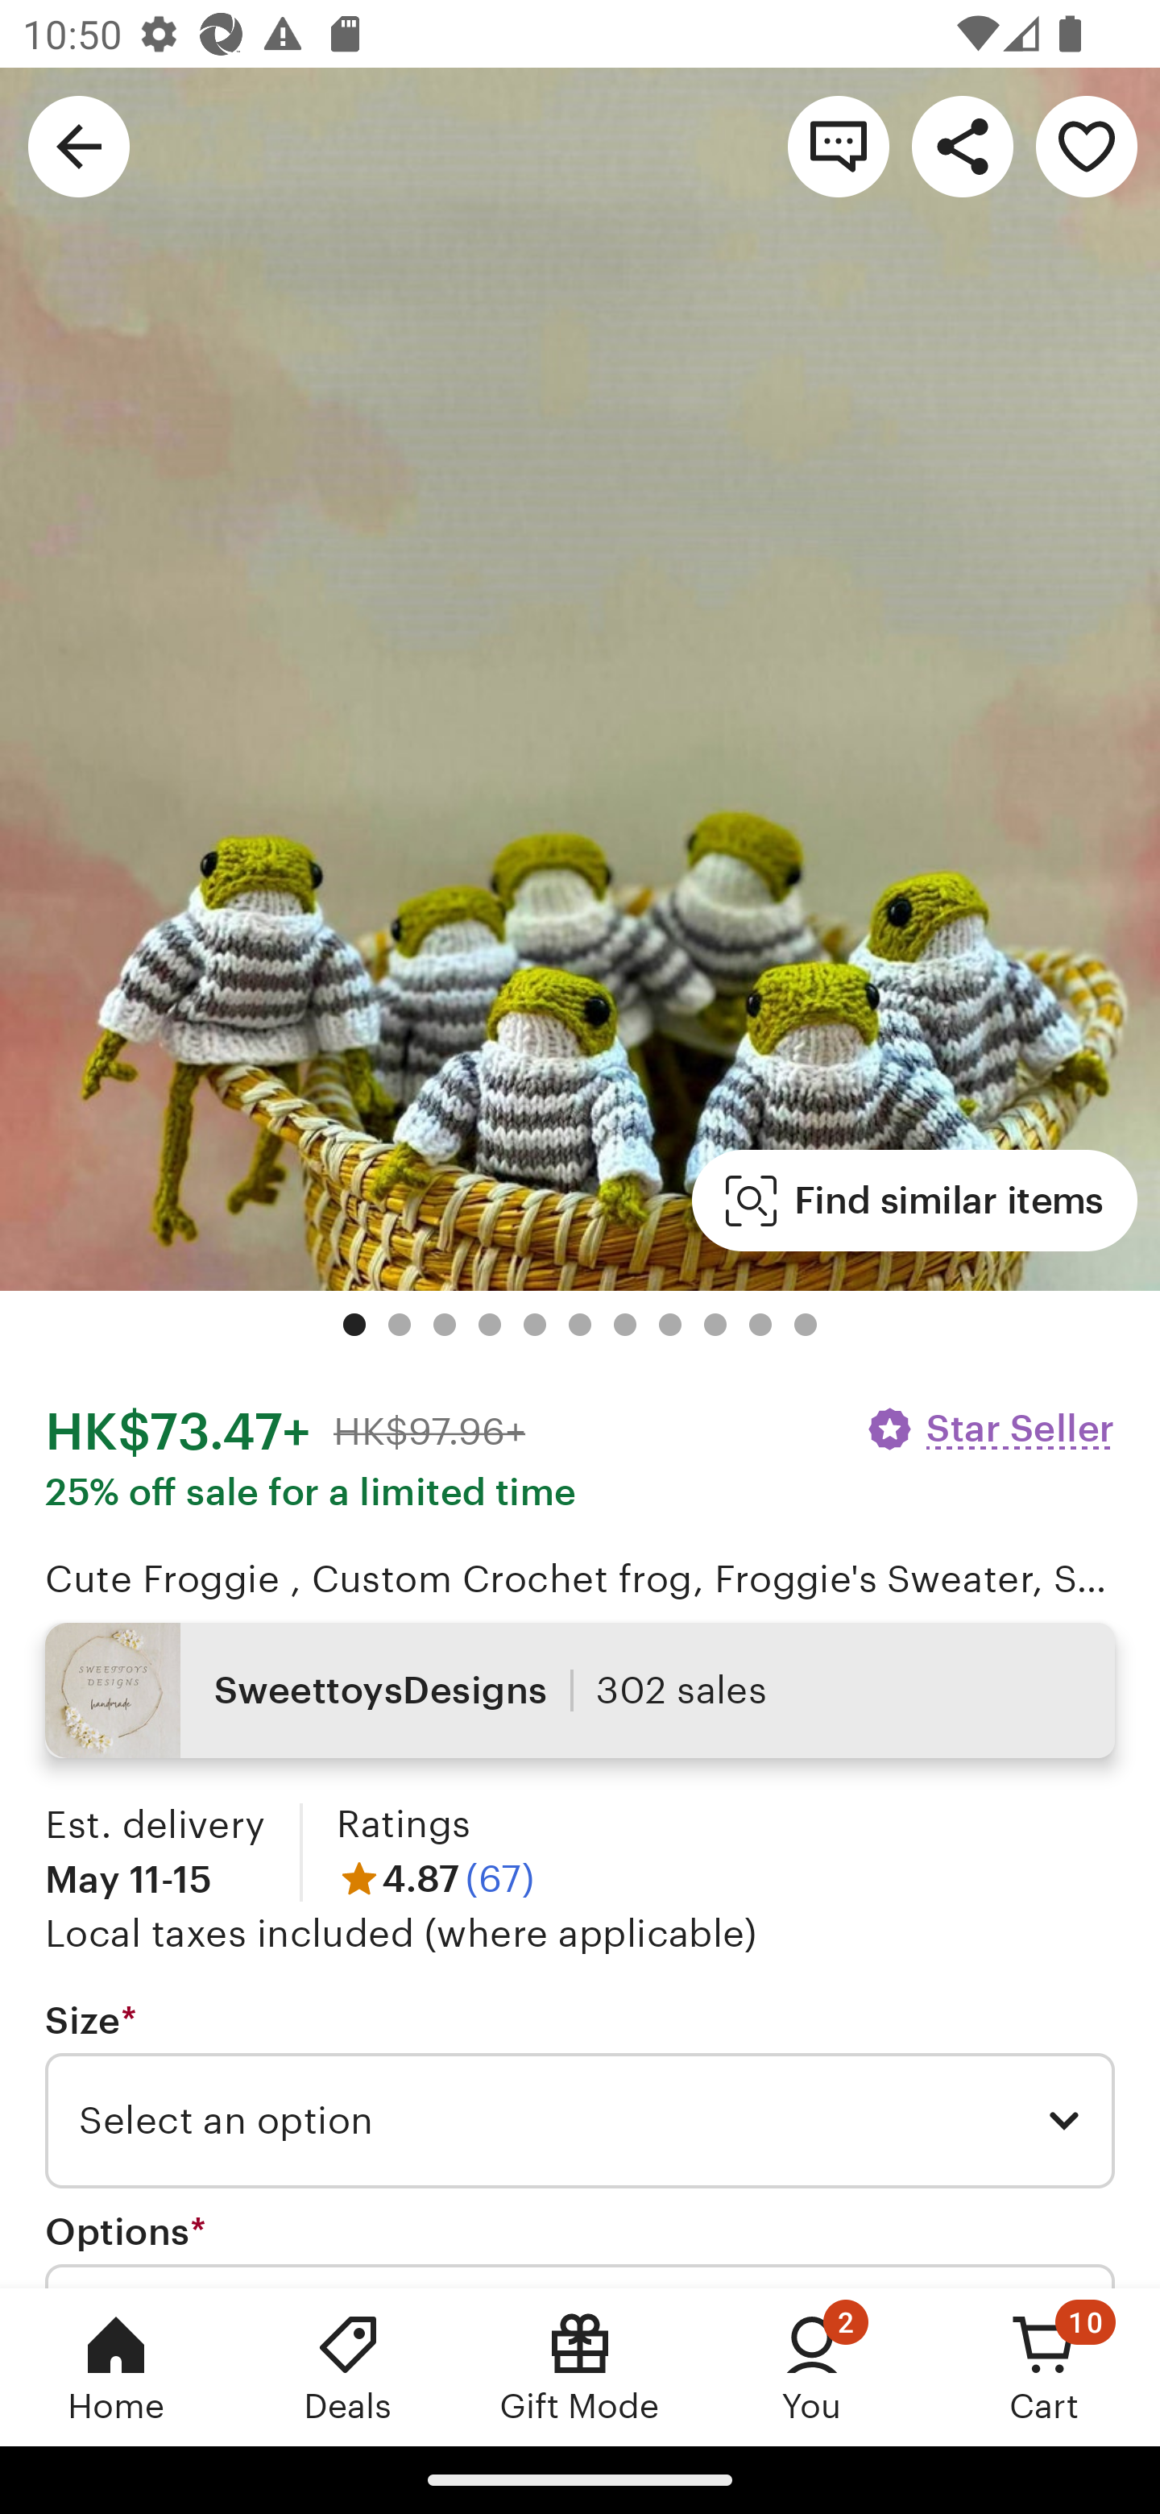 This screenshot has width=1160, height=2514. Describe the element at coordinates (812, 2367) in the screenshot. I see `You, 2 new notifications You` at that location.